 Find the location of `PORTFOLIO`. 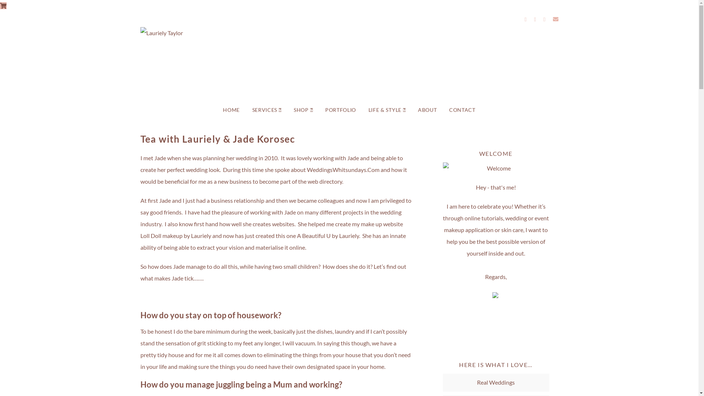

PORTFOLIO is located at coordinates (341, 110).